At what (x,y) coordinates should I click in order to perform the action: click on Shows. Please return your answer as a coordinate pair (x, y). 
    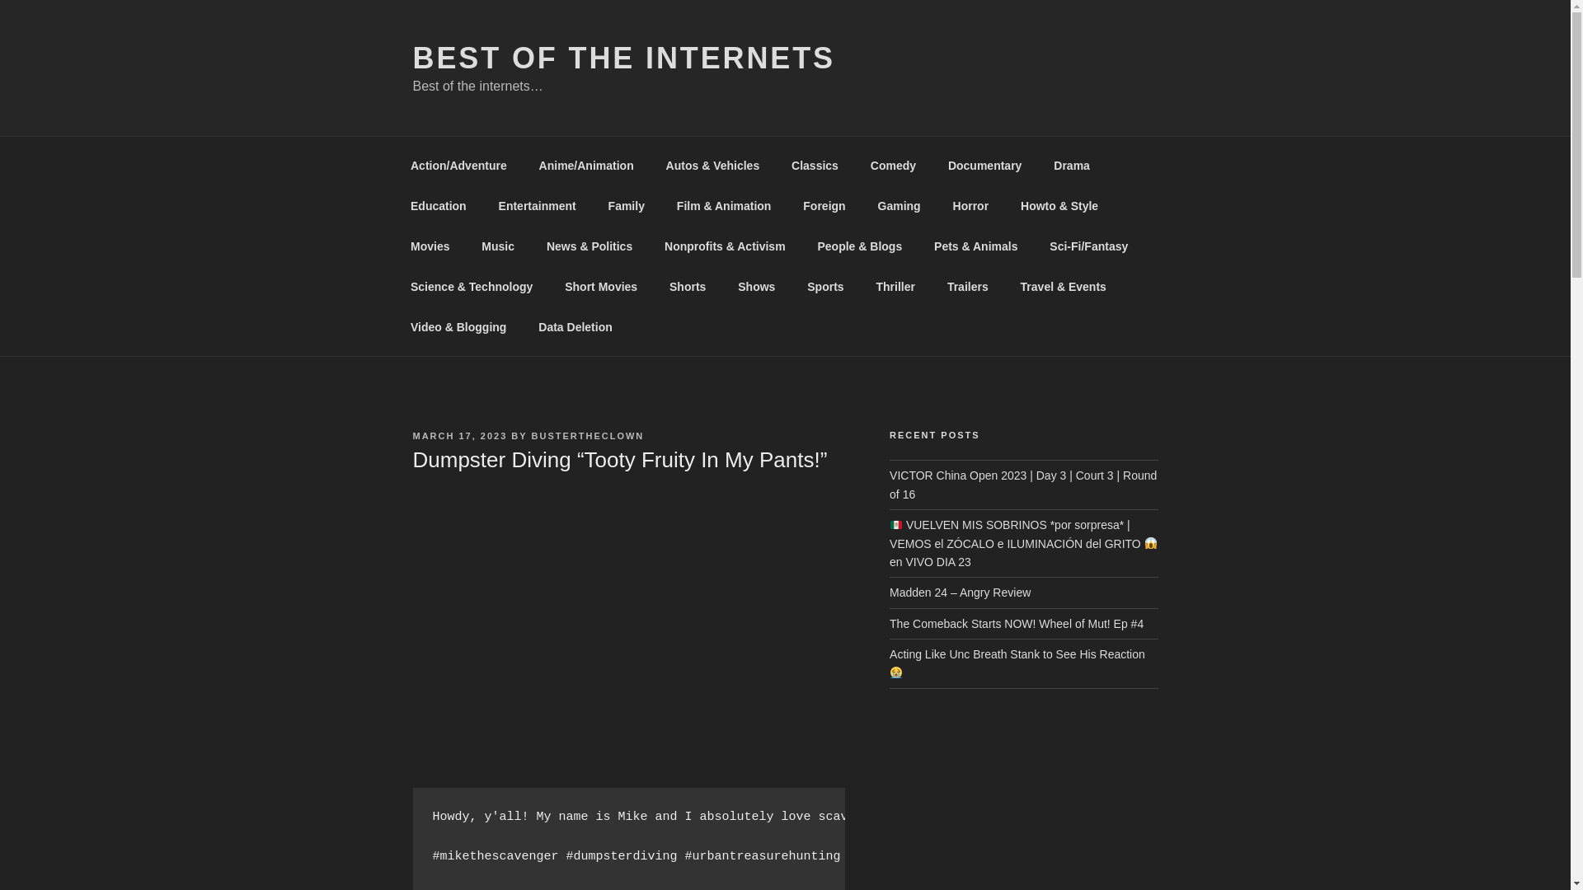
    Looking at the image, I should click on (757, 287).